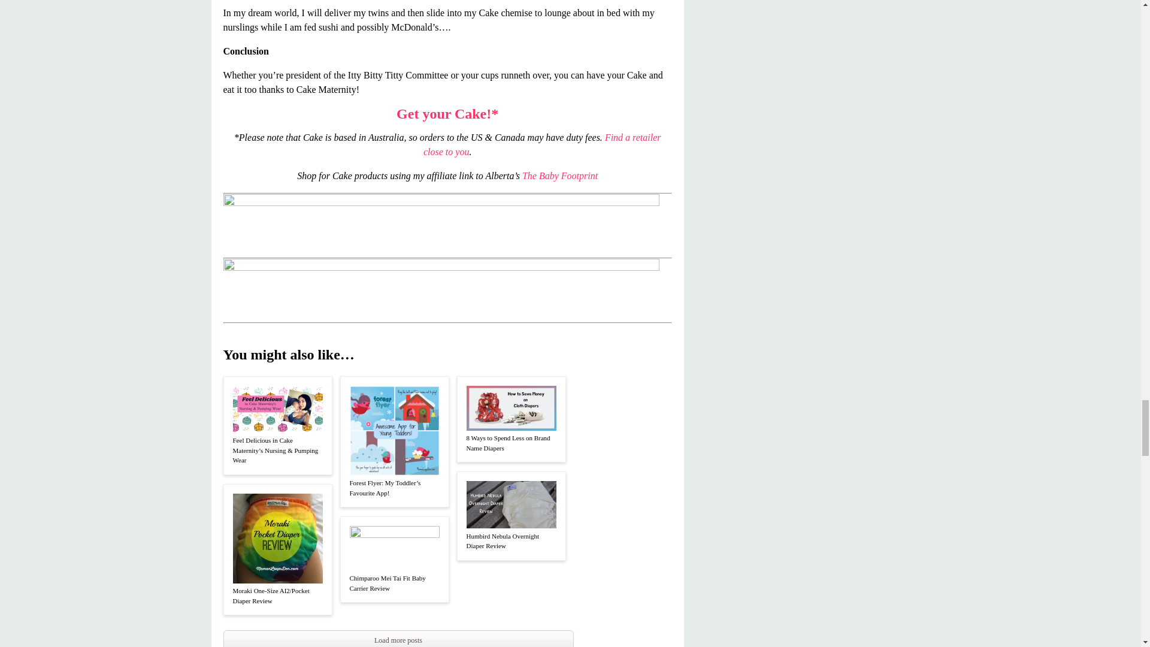 The height and width of the screenshot is (647, 1150). Describe the element at coordinates (542, 145) in the screenshot. I see `Find a retailer close to you` at that location.